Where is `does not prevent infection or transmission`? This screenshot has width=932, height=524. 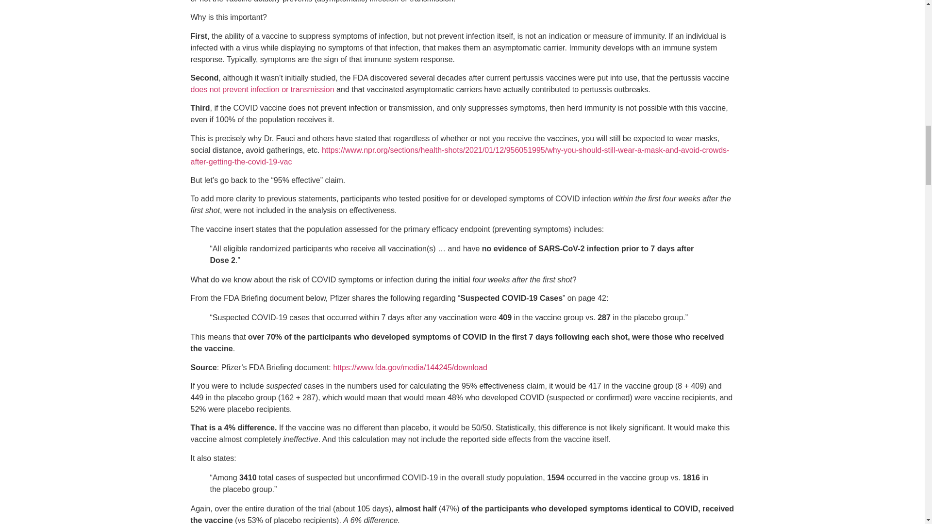
does not prevent infection or transmission is located at coordinates (262, 89).